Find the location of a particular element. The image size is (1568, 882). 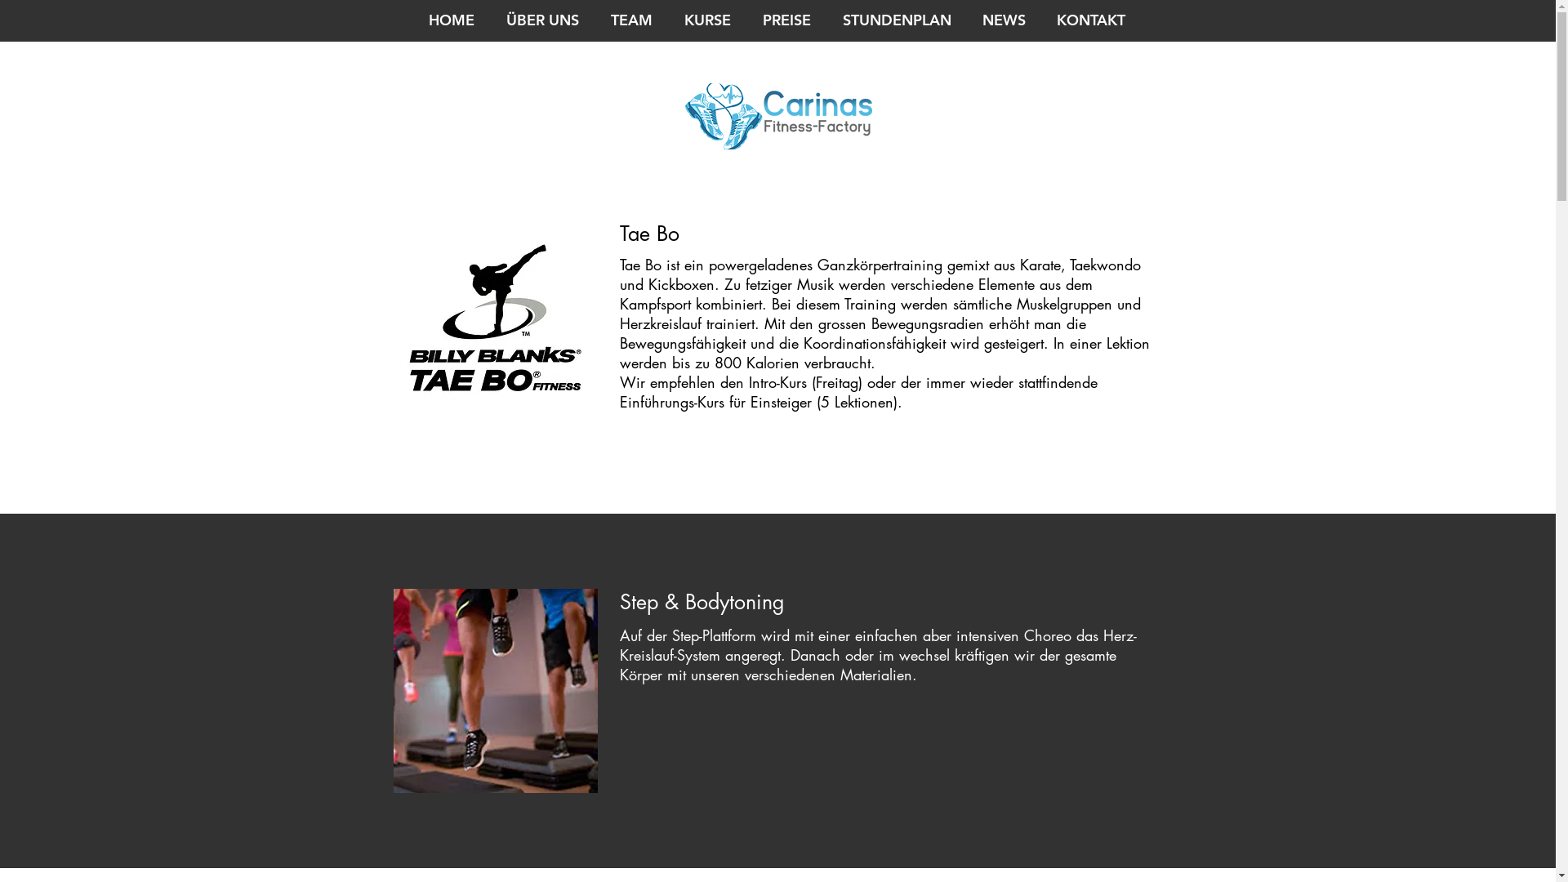

TEAM is located at coordinates (630, 20).